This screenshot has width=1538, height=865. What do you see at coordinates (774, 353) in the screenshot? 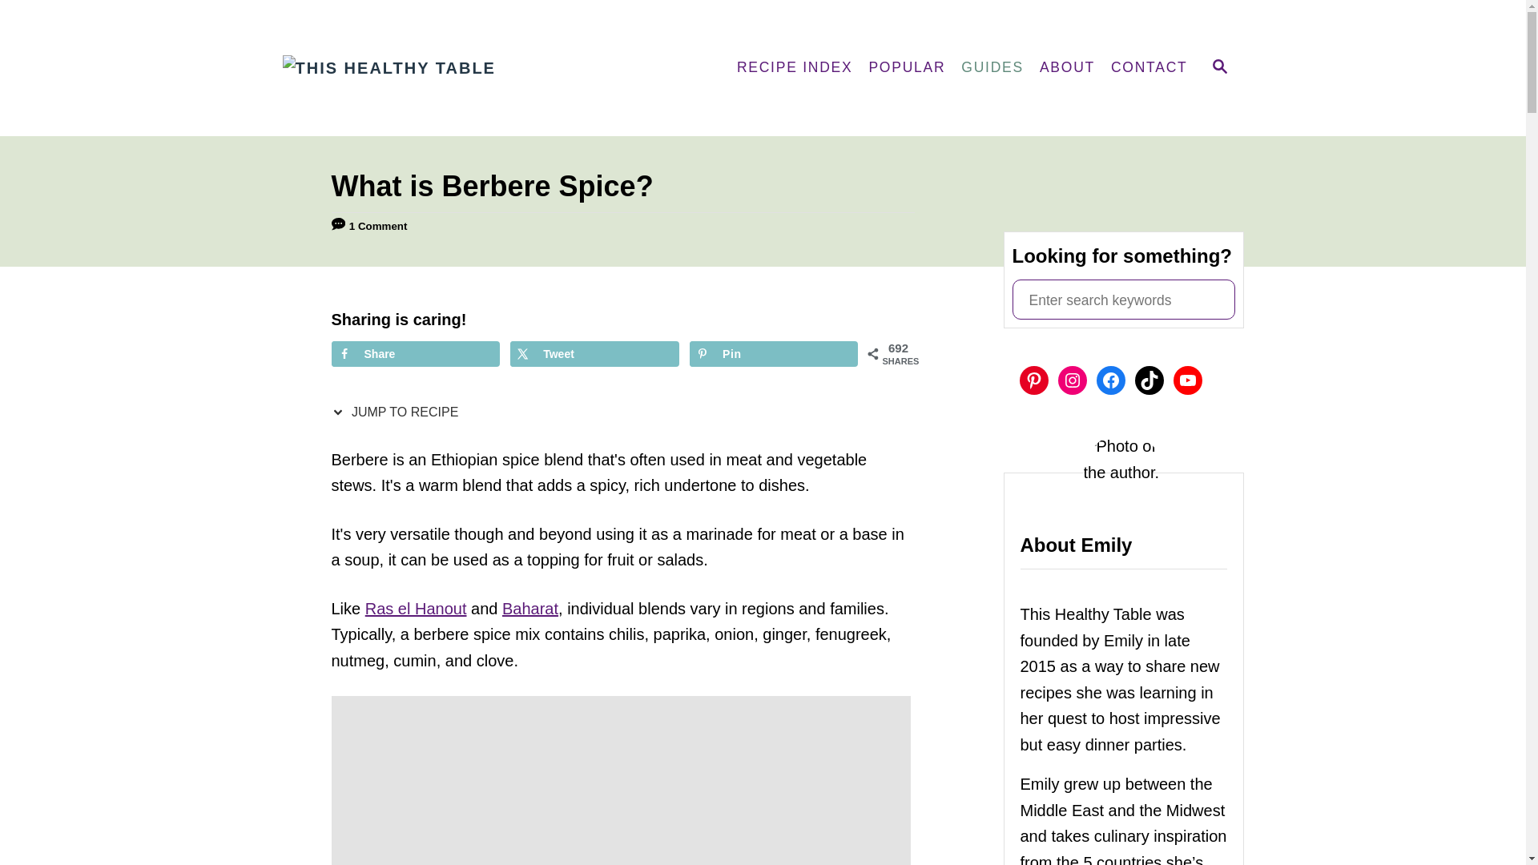
I see `Pin` at bounding box center [774, 353].